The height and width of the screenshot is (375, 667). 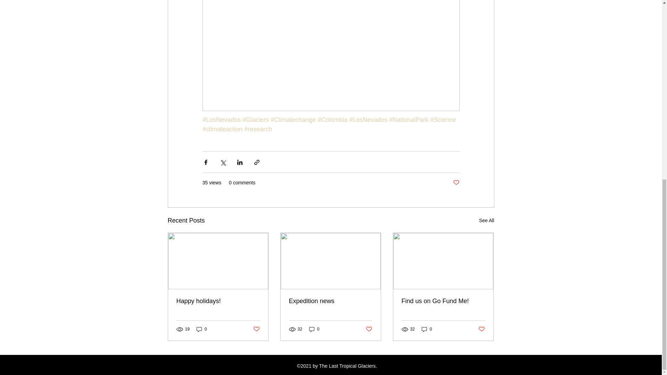 What do you see at coordinates (443, 301) in the screenshot?
I see `Find us on Go Fund Me!` at bounding box center [443, 301].